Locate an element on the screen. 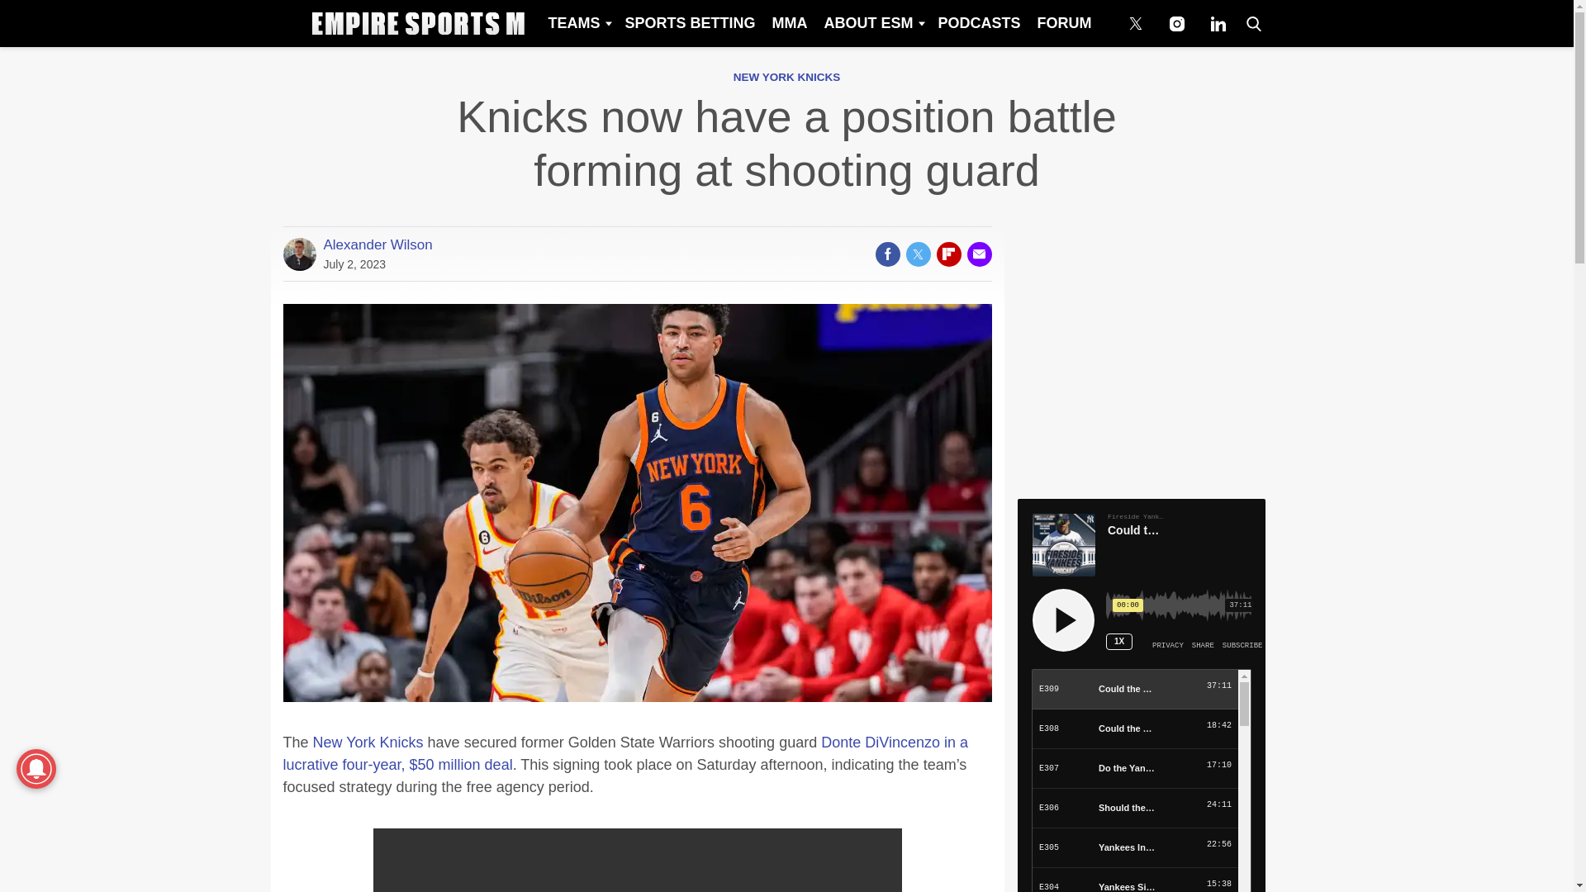 Image resolution: width=1586 pixels, height=892 pixels. Share on Facebook is located at coordinates (887, 254).